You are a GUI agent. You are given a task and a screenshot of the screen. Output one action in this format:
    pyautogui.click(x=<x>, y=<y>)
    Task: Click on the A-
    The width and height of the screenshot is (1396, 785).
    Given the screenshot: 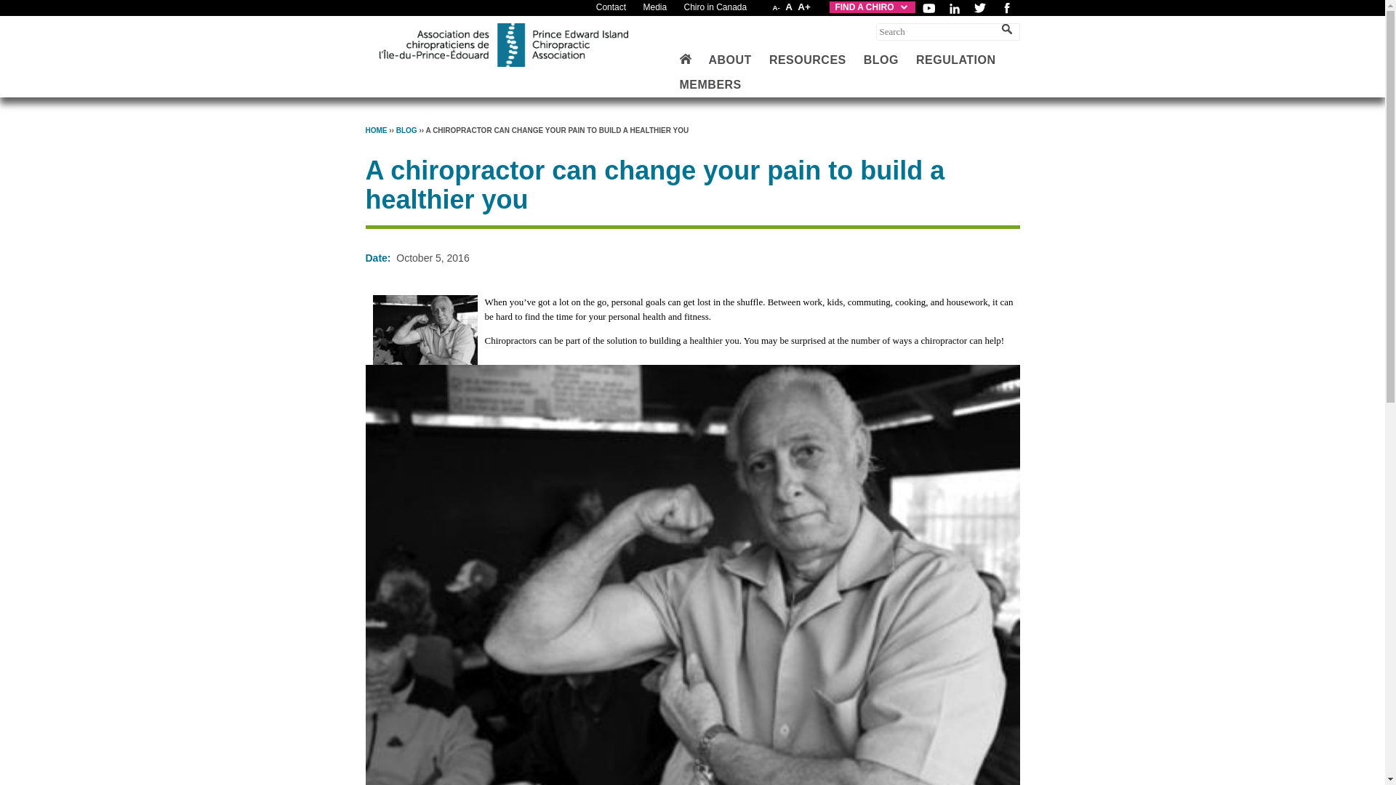 What is the action you would take?
    pyautogui.click(x=777, y=7)
    